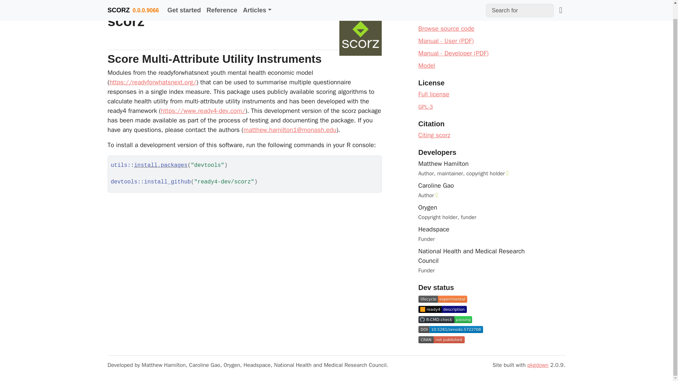 The width and height of the screenshot is (678, 381). Describe the element at coordinates (184, 1) in the screenshot. I see `Get started` at that location.